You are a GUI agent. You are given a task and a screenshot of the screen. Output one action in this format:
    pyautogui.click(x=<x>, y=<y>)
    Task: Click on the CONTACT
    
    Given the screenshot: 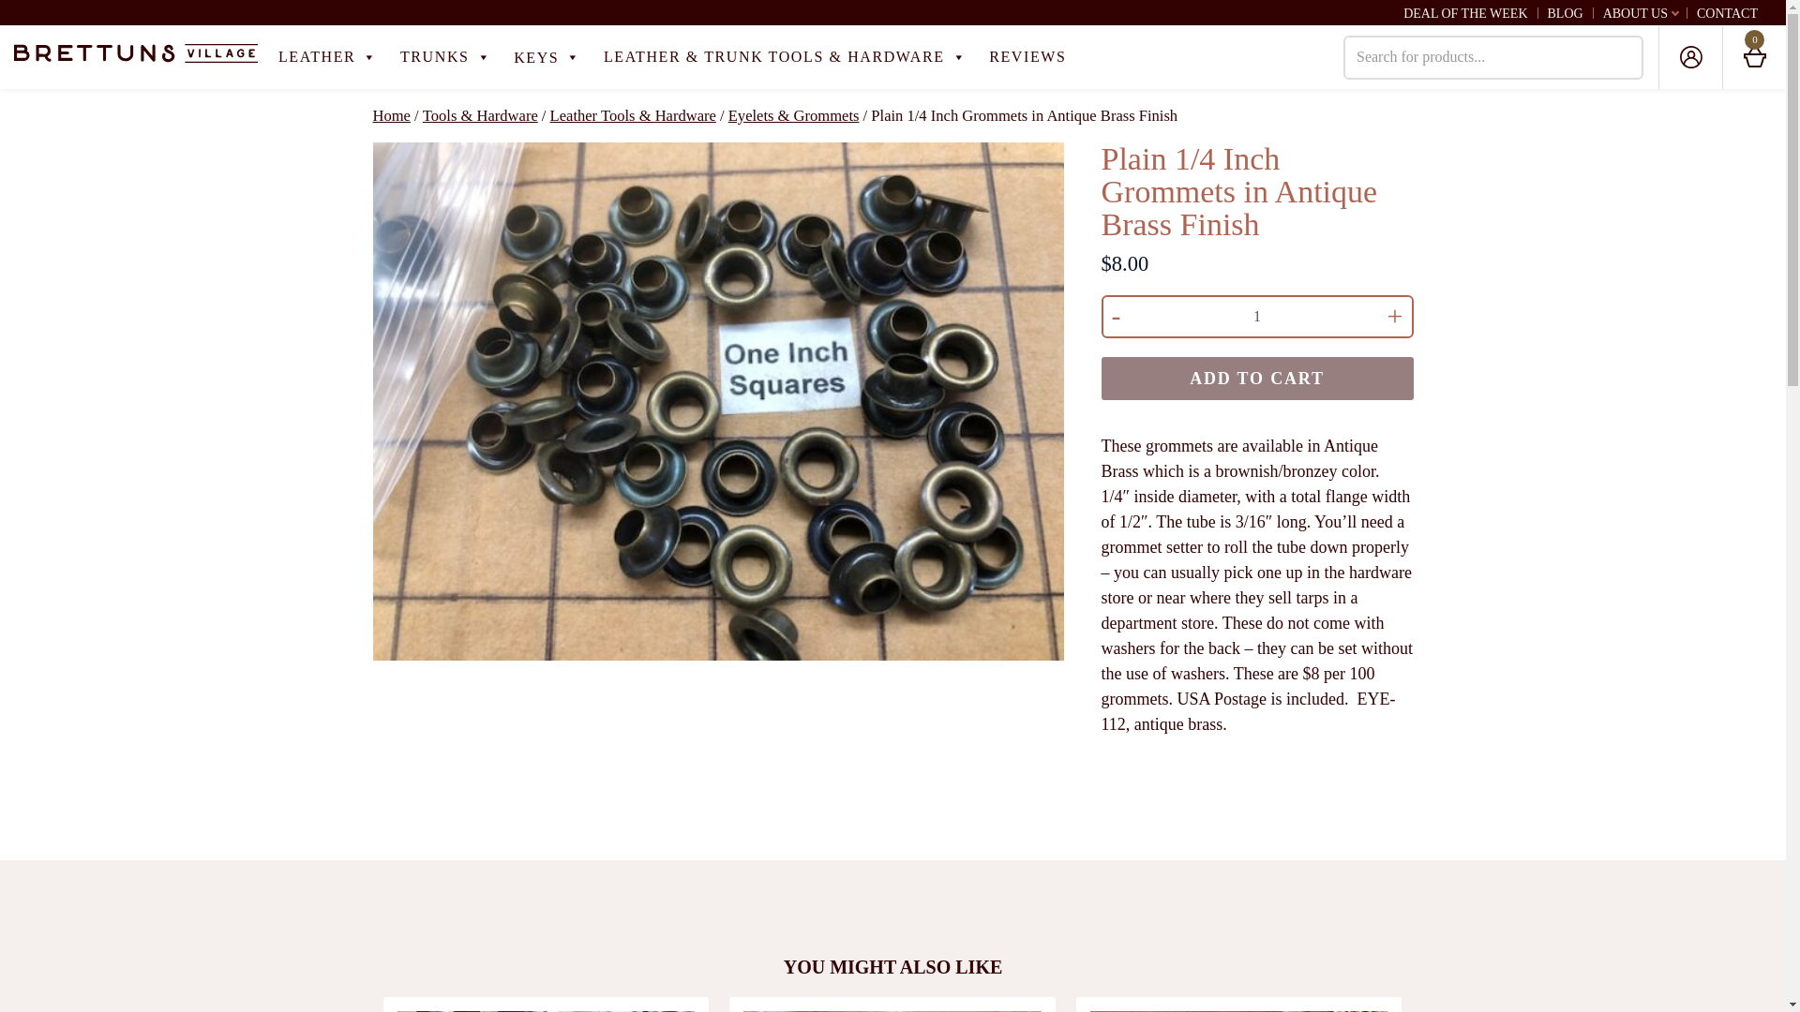 What is the action you would take?
    pyautogui.click(x=1727, y=13)
    